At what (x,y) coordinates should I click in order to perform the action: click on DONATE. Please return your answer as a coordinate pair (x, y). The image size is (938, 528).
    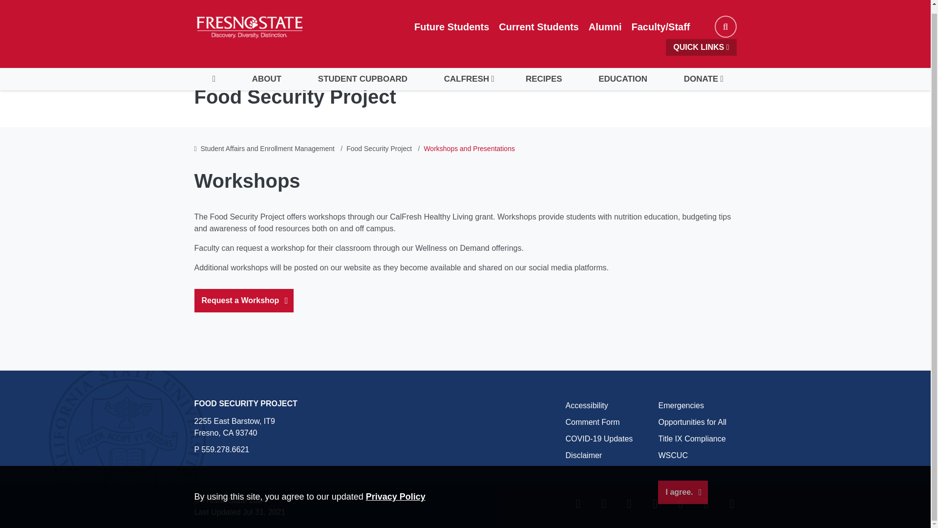
    Looking at the image, I should click on (701, 72).